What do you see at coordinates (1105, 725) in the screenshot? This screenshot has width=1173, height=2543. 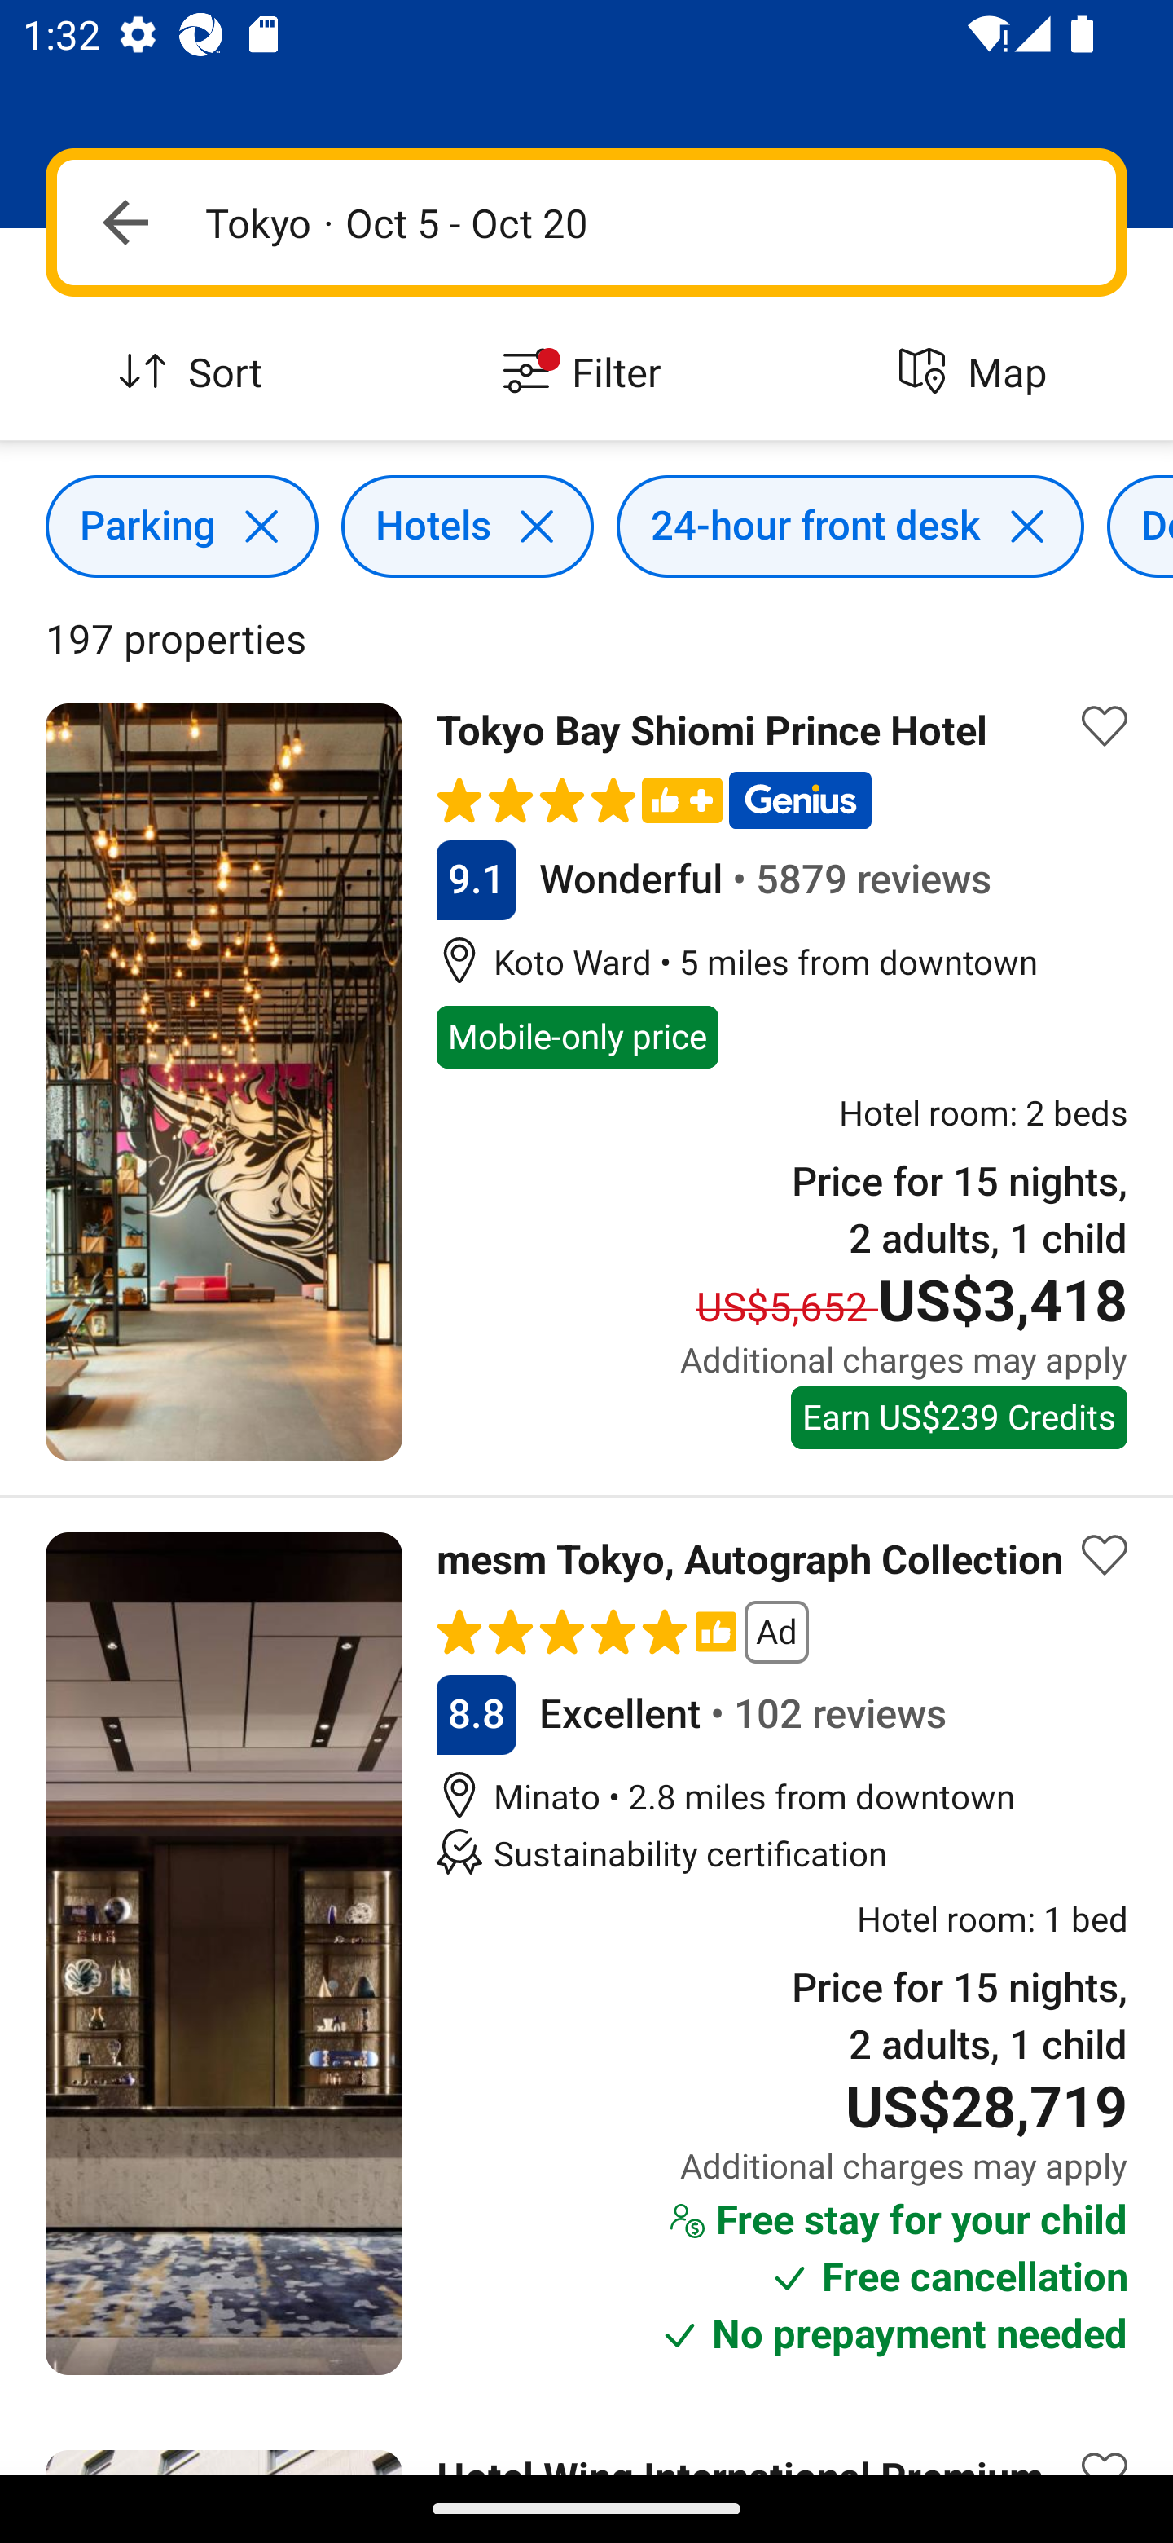 I see `Save property to list` at bounding box center [1105, 725].